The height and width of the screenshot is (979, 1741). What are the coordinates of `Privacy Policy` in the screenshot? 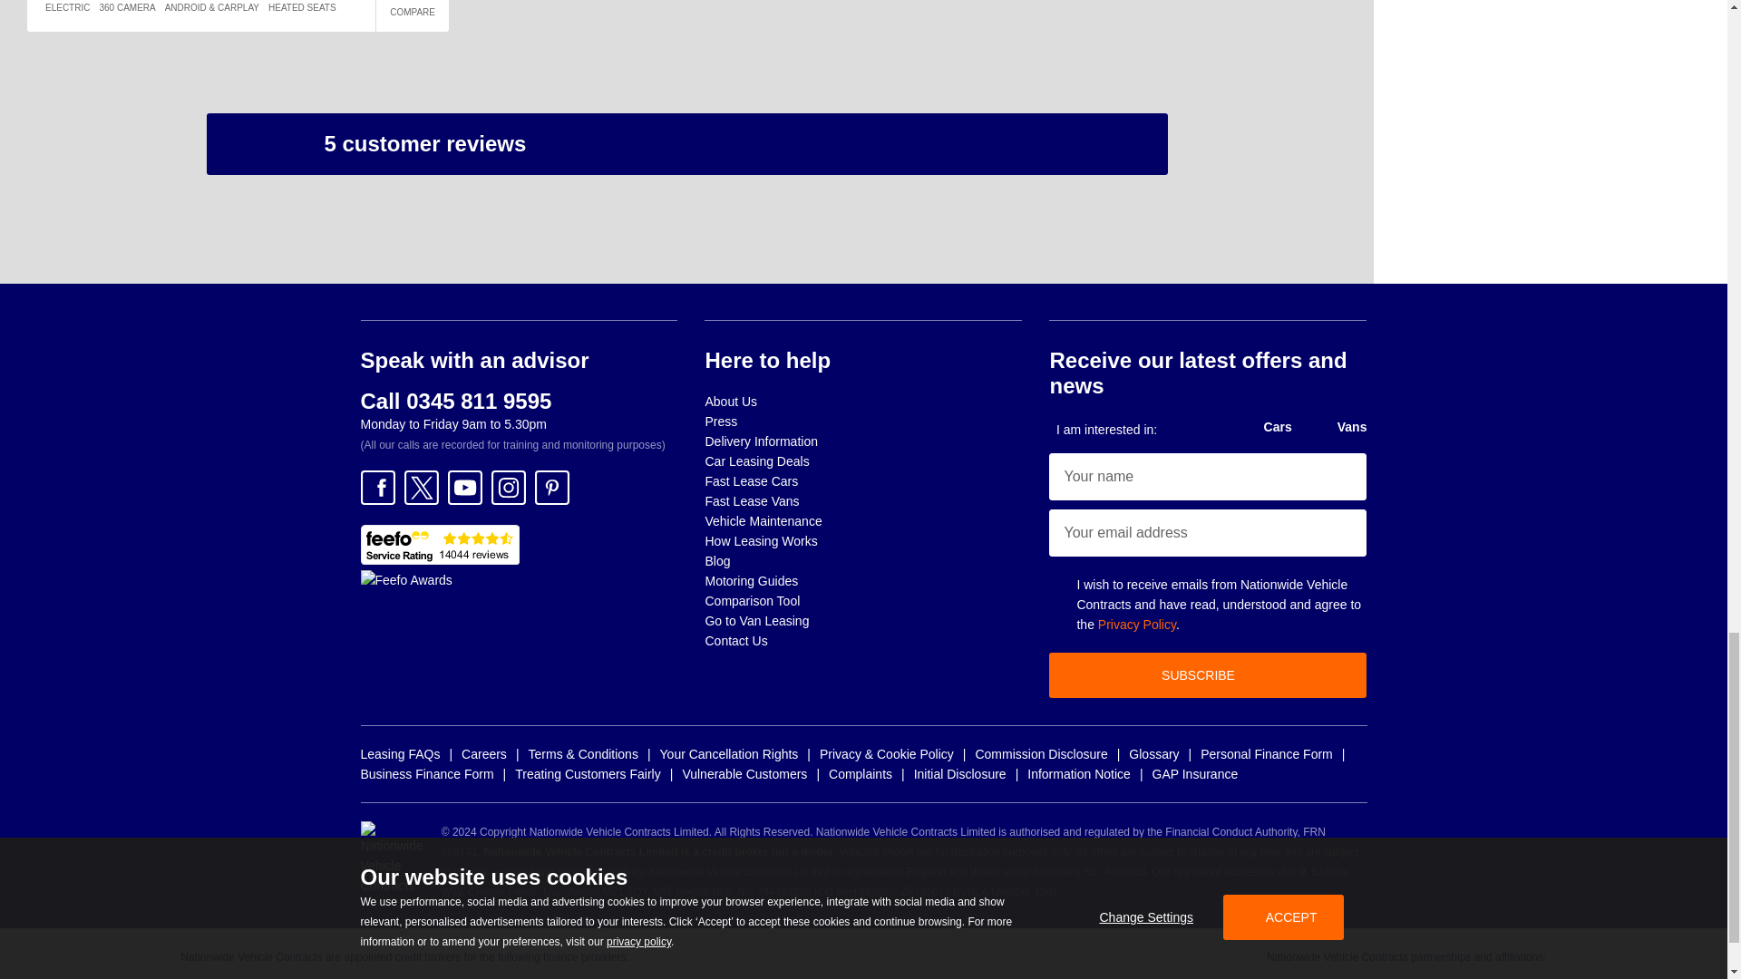 It's located at (1137, 624).